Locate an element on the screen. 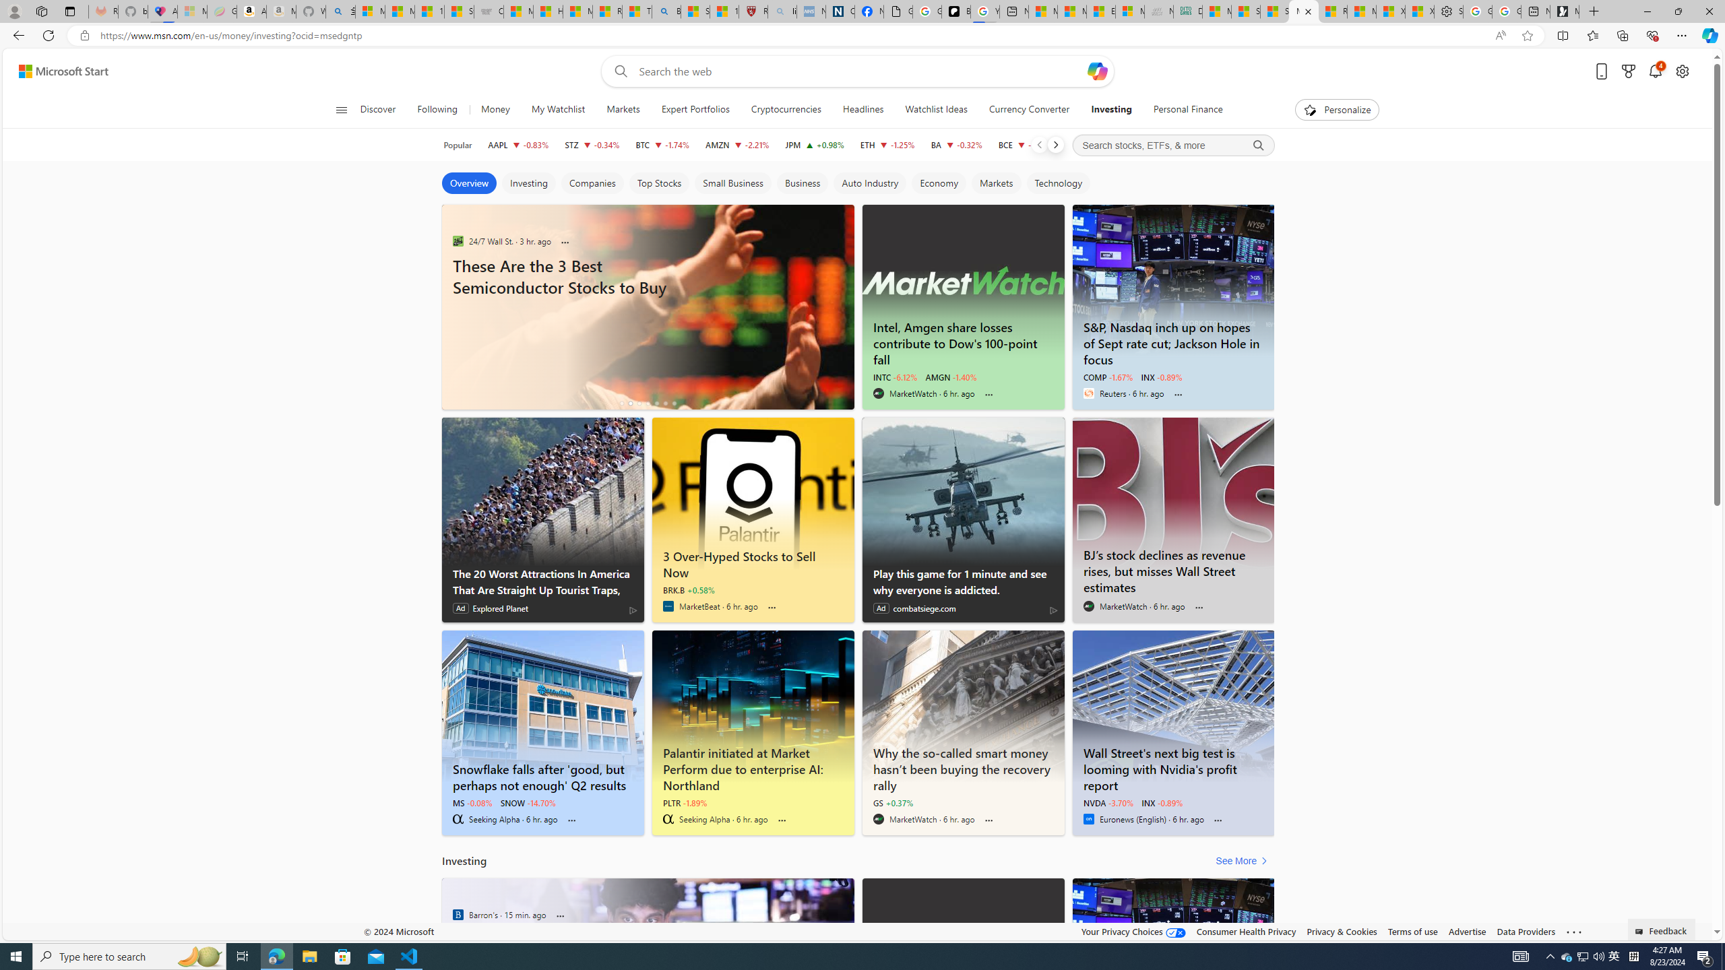 Image resolution: width=1725 pixels, height=970 pixels. Top Stocks is located at coordinates (659, 183).